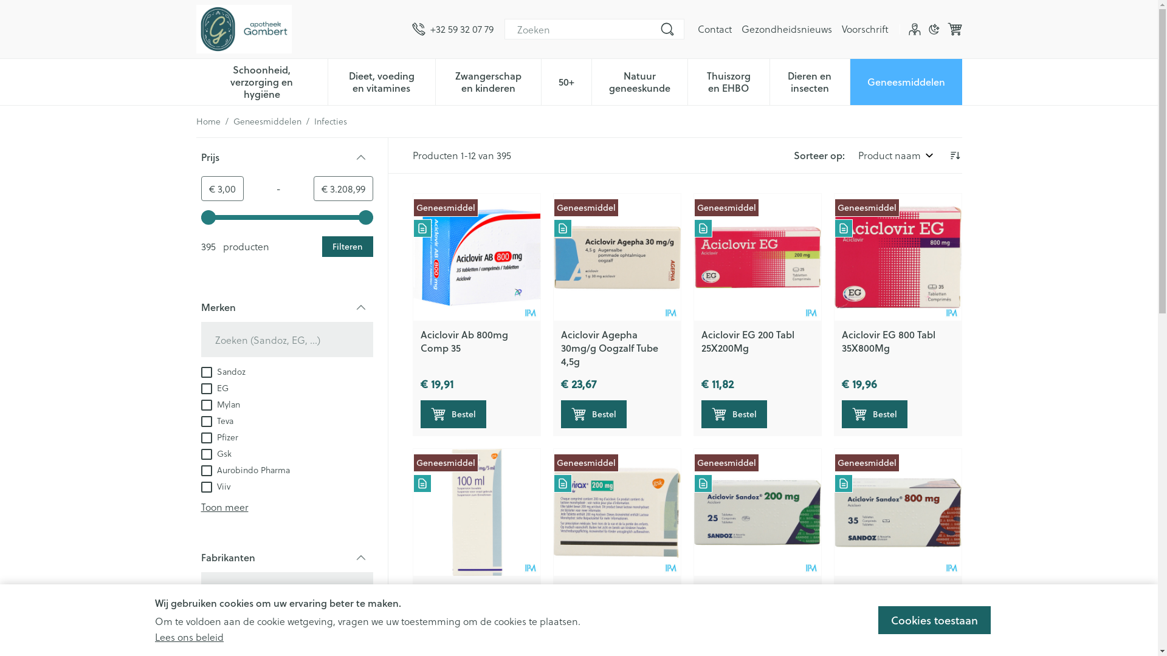 The width and height of the screenshot is (1167, 656). Describe the element at coordinates (489, 81) in the screenshot. I see `Zwangerschap en kinderen` at that location.